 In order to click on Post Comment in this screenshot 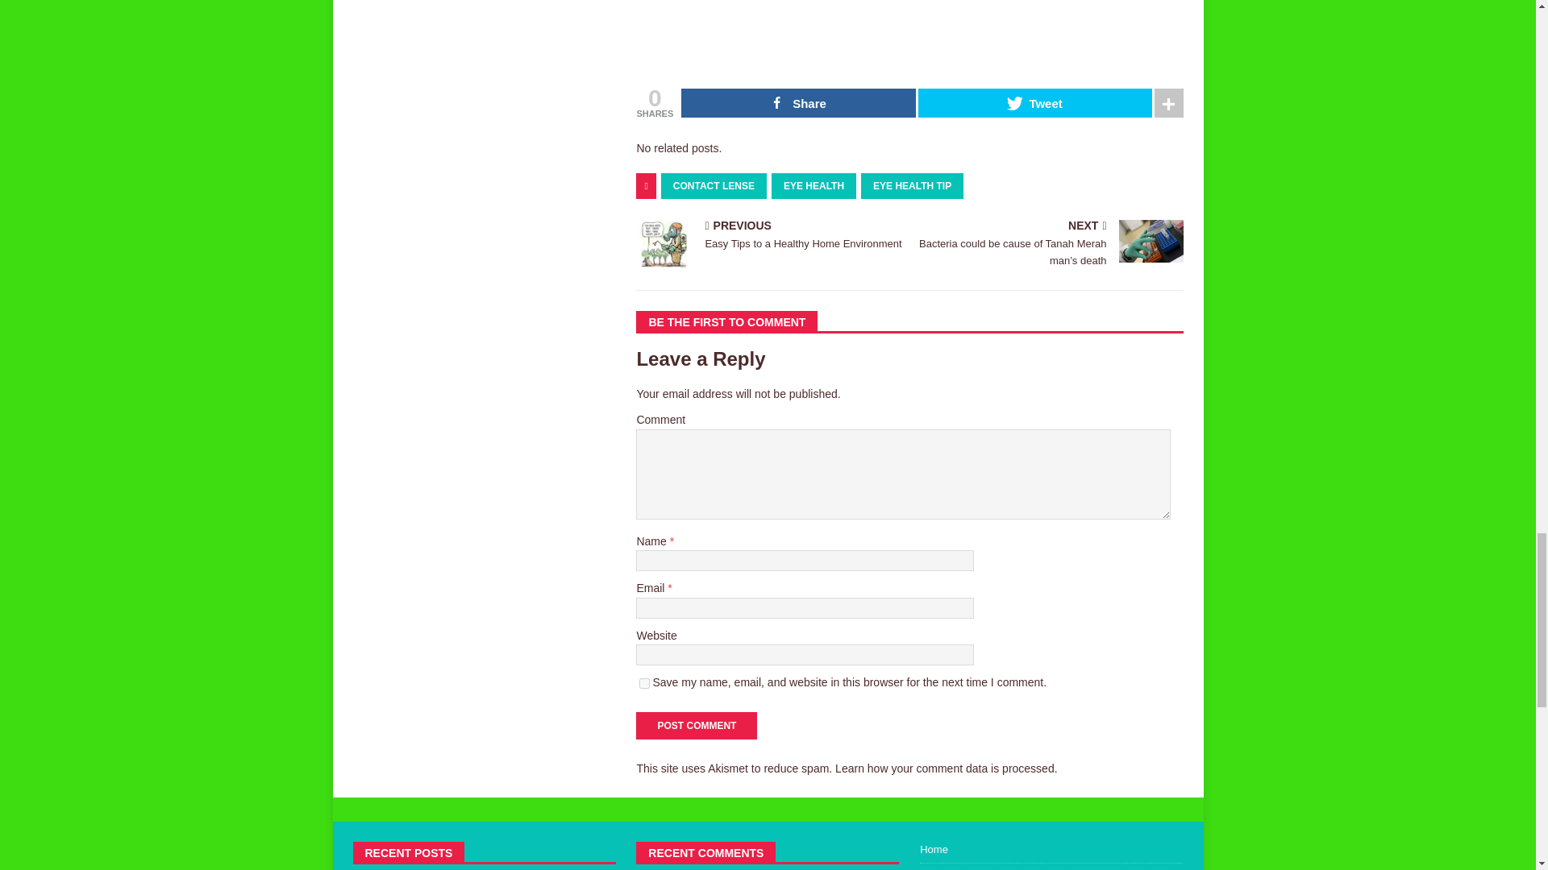, I will do `click(797, 103)`.